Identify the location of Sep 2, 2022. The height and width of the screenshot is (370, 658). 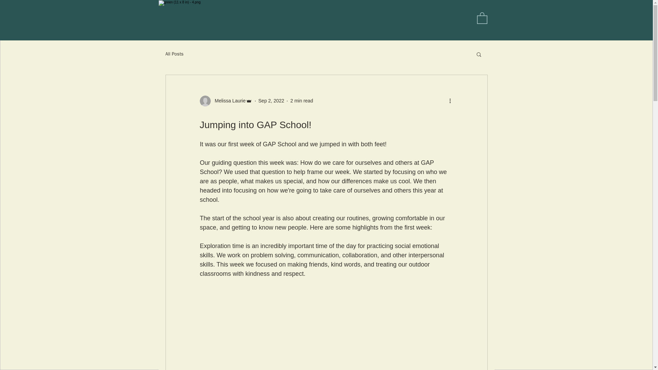
(271, 101).